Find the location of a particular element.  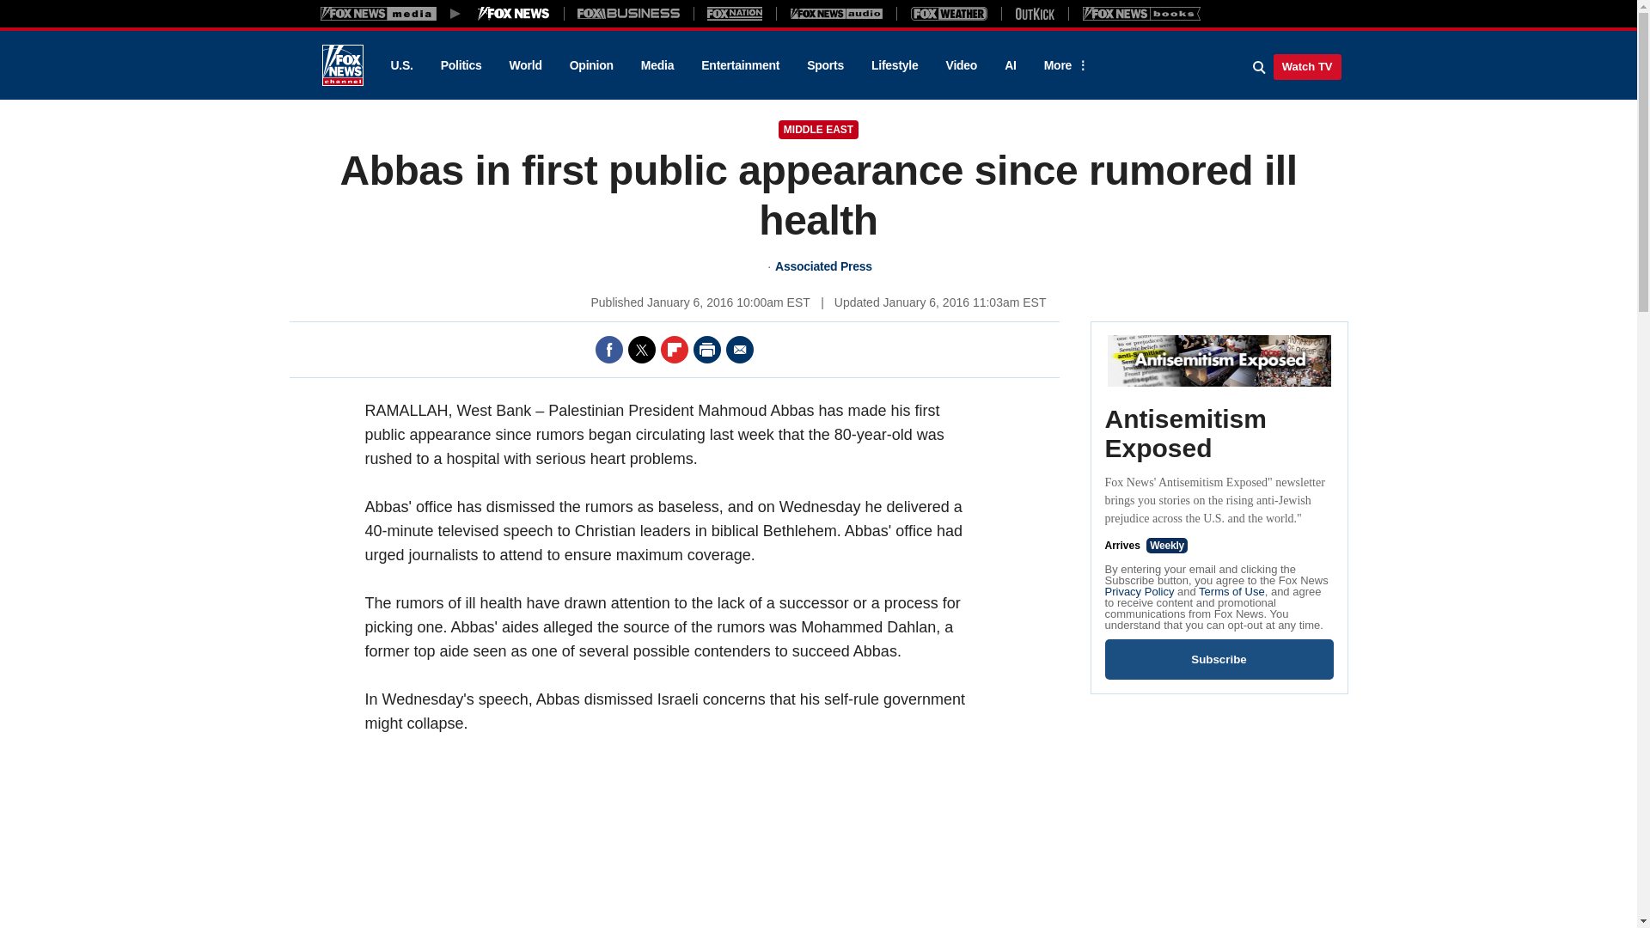

Watch TV is located at coordinates (1307, 66).